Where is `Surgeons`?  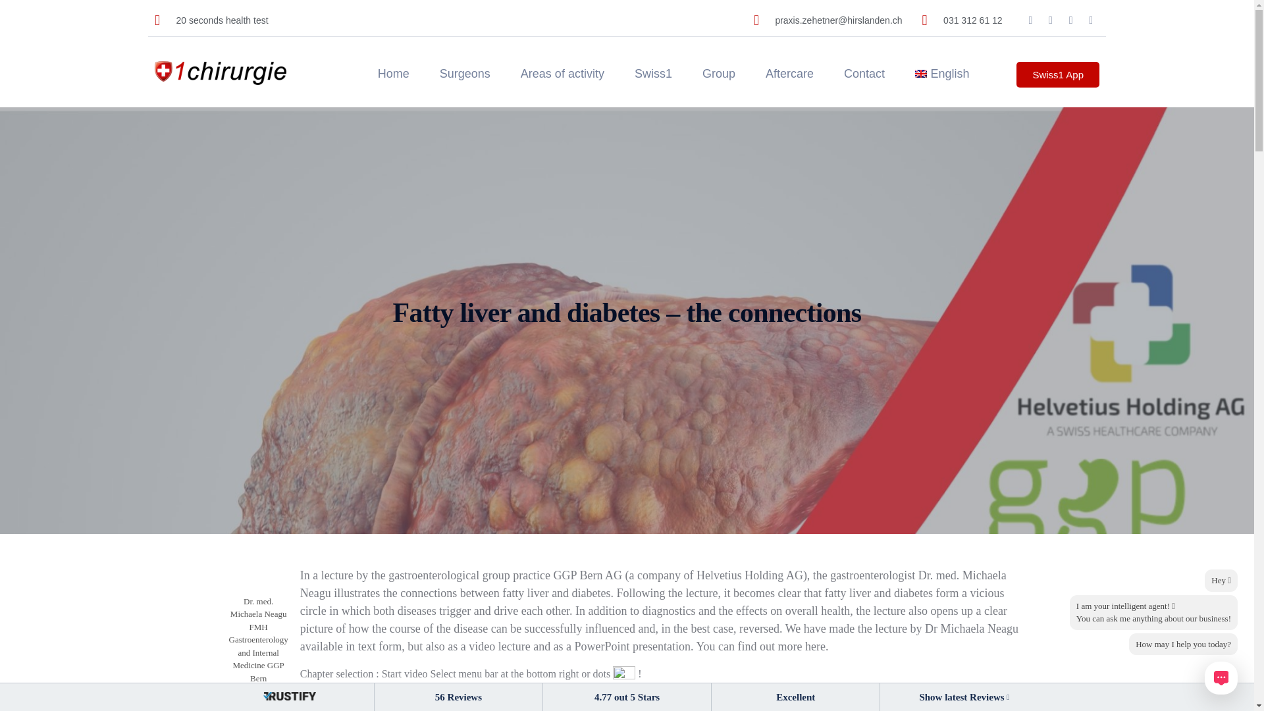
Surgeons is located at coordinates (465, 74).